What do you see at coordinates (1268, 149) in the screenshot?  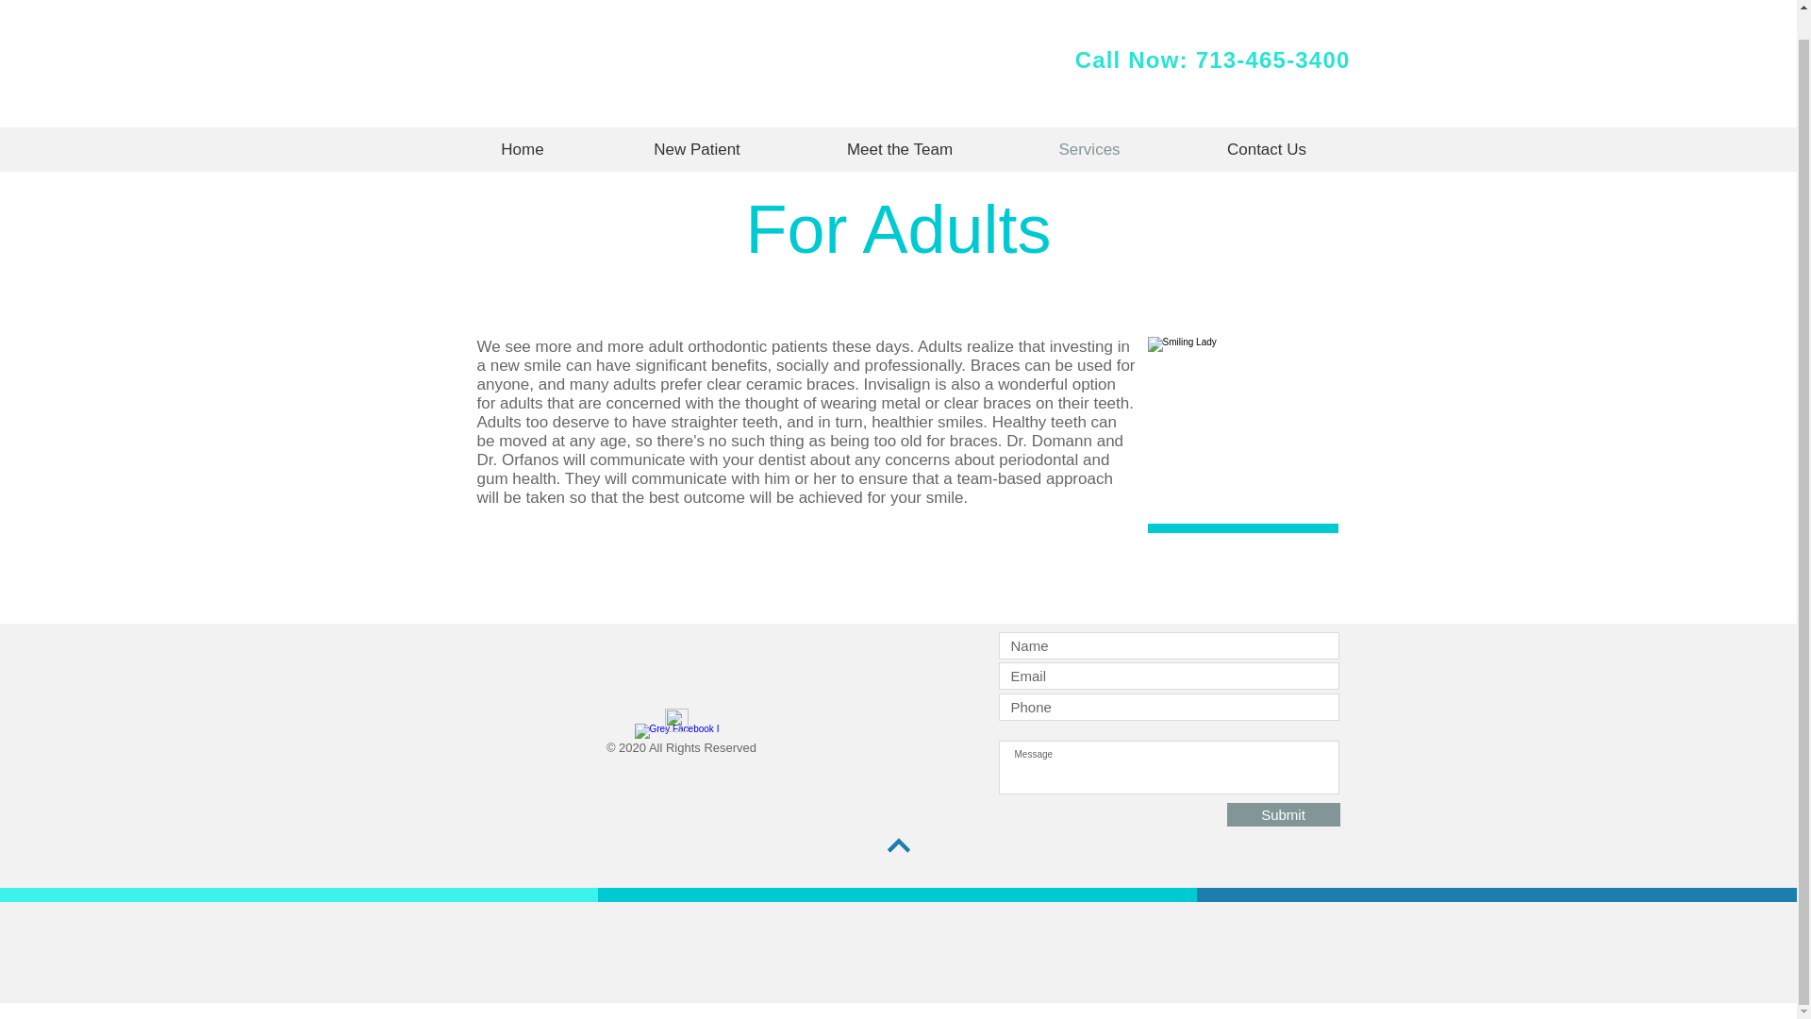 I see `Contact Us` at bounding box center [1268, 149].